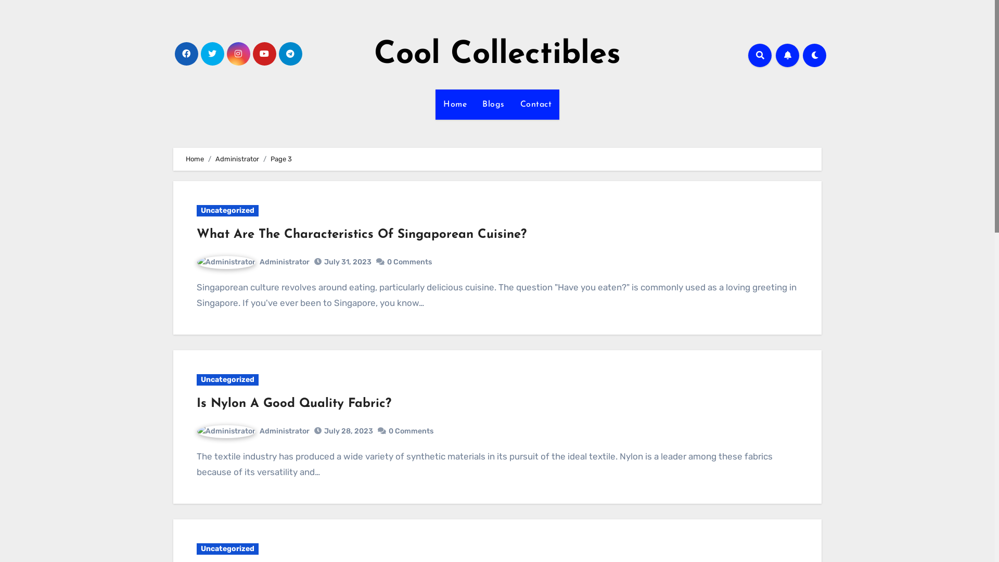 The width and height of the screenshot is (999, 562). Describe the element at coordinates (228, 549) in the screenshot. I see `Uncategorized` at that location.